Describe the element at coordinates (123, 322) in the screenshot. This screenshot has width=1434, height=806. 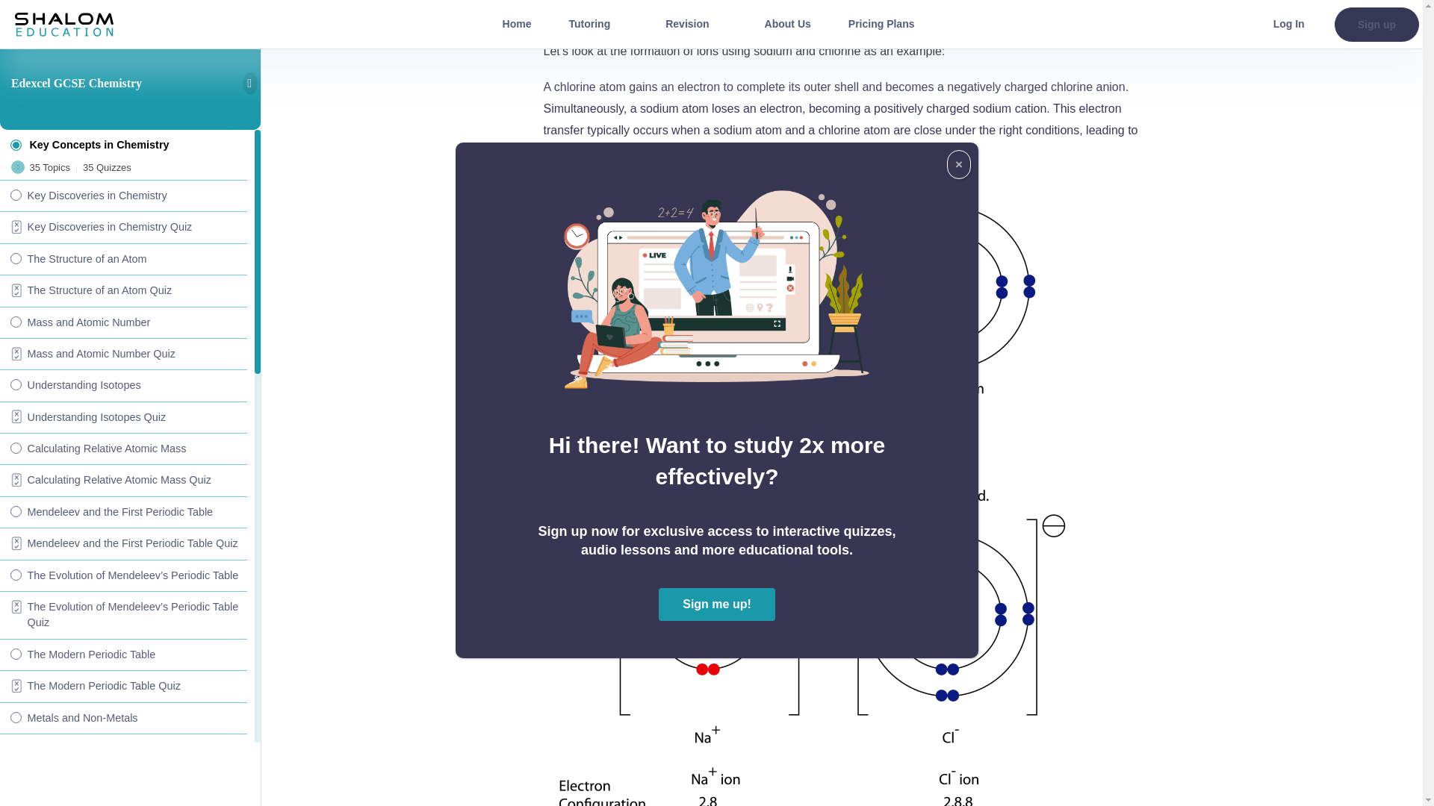
I see `Naming Ions Quiz` at that location.